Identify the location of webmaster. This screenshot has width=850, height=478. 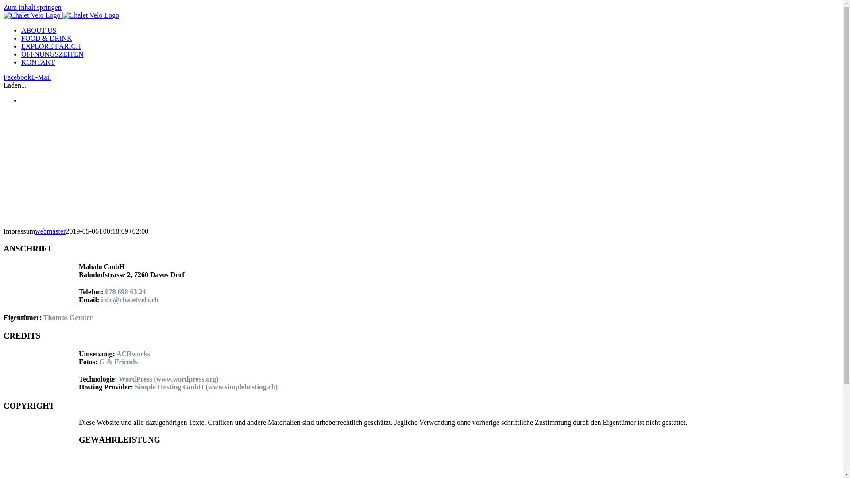
(50, 231).